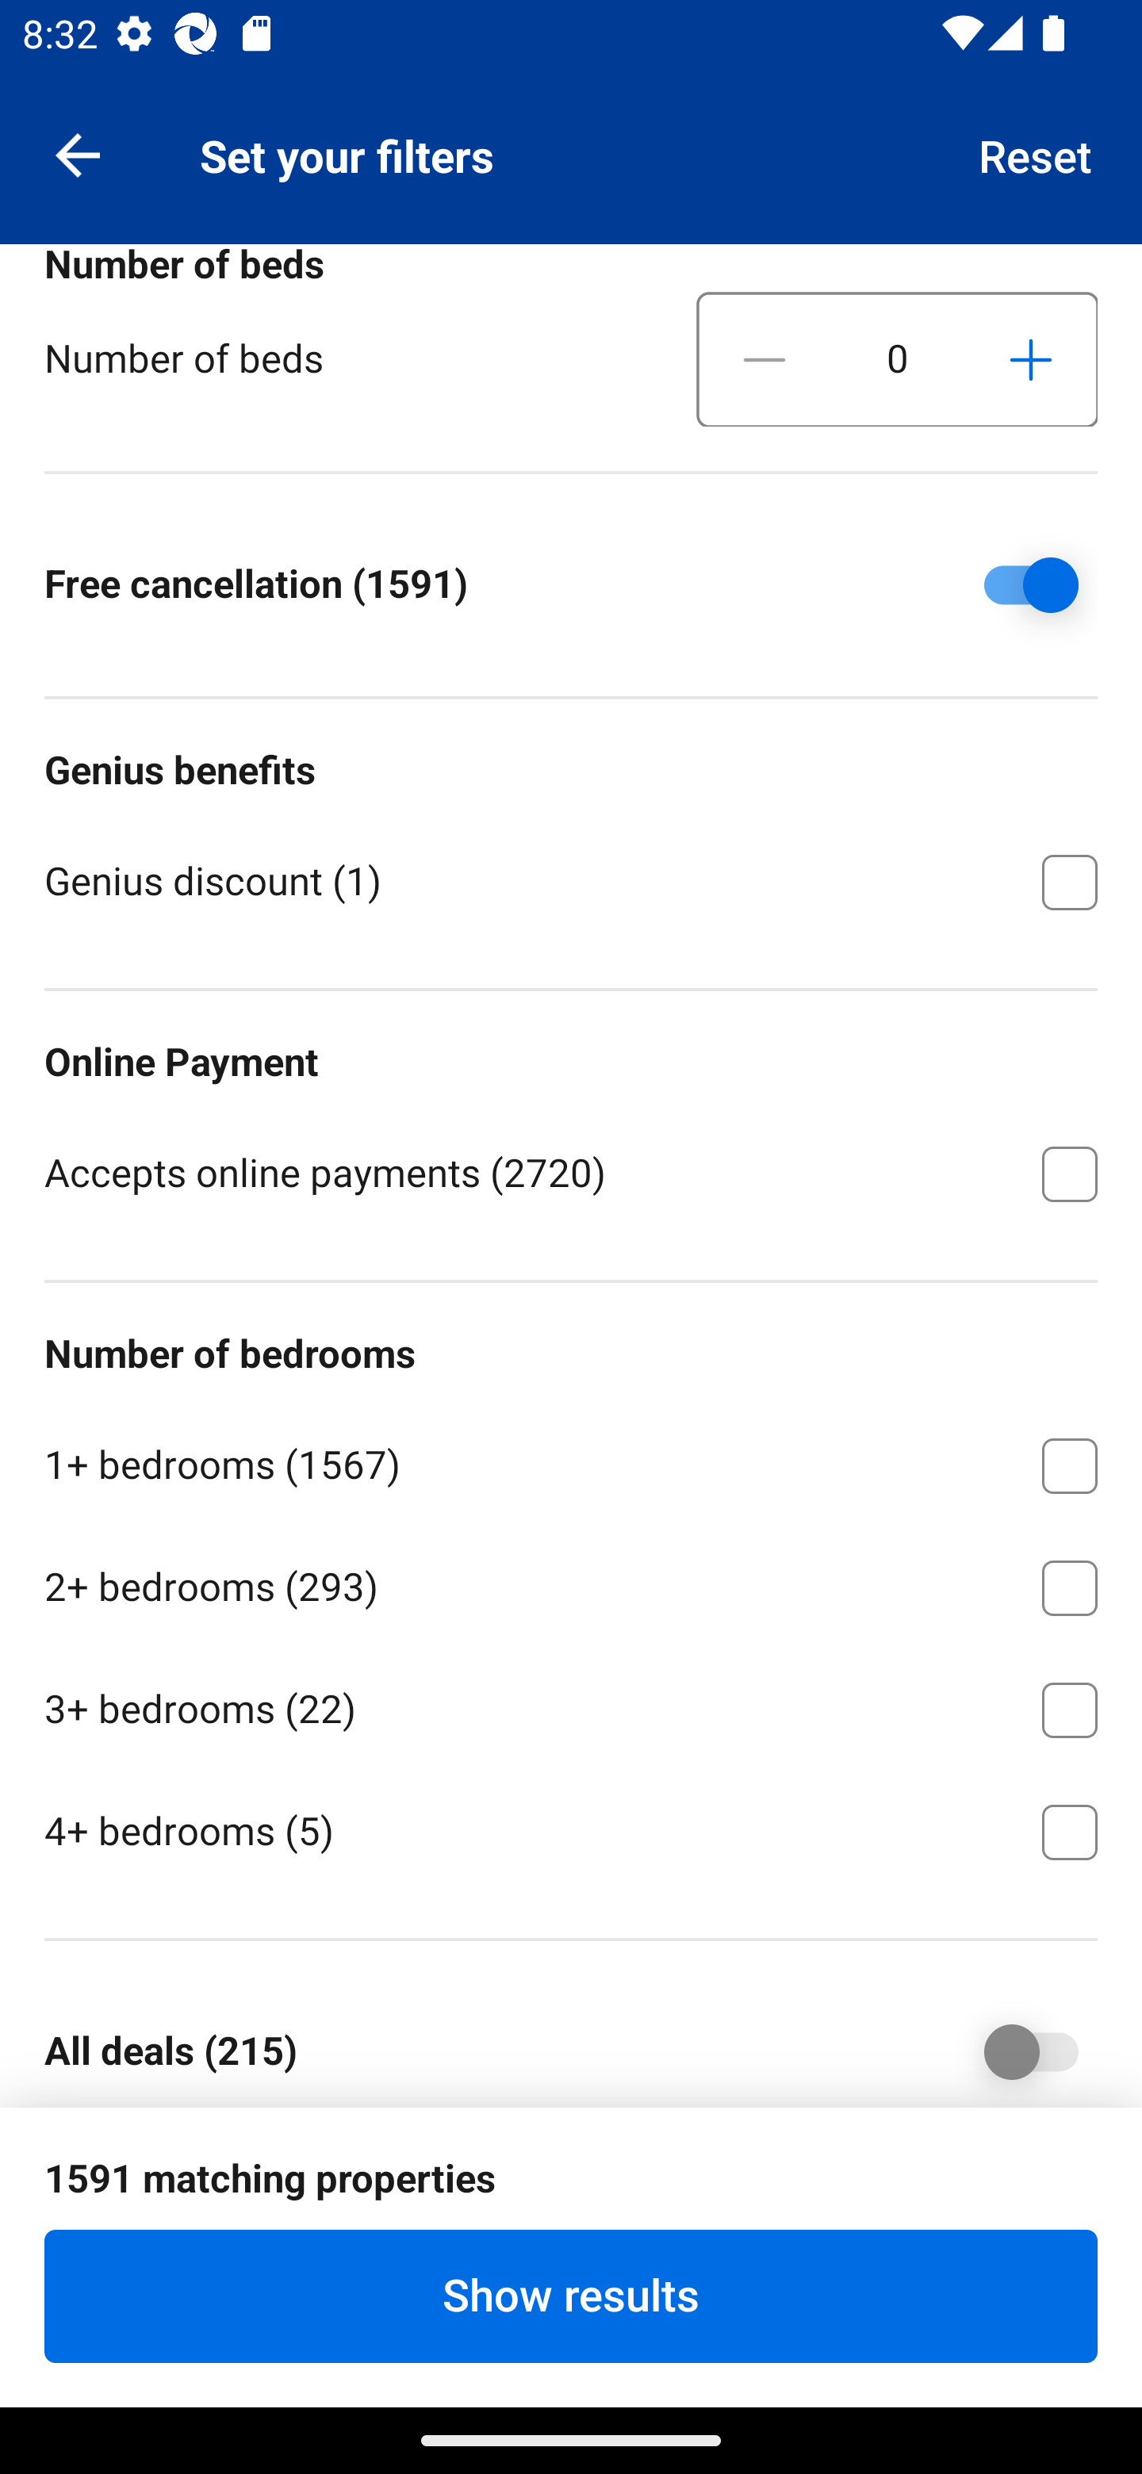  What do you see at coordinates (1030, 360) in the screenshot?
I see `Increase` at bounding box center [1030, 360].